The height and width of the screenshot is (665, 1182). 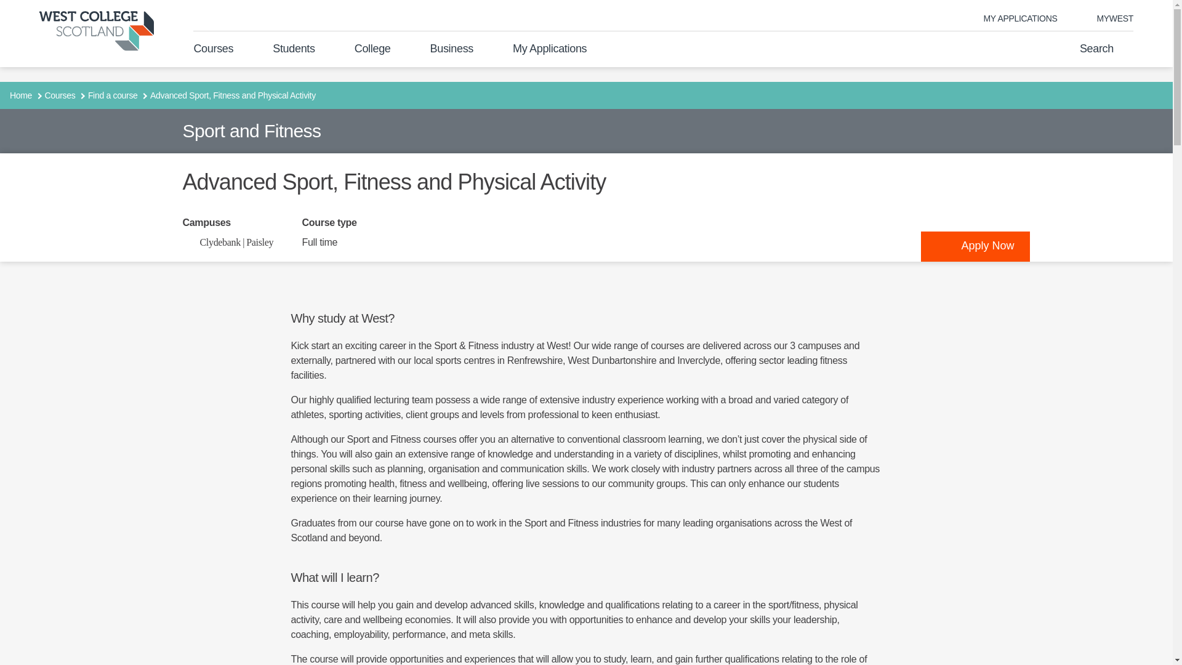 I want to click on Courses, so click(x=213, y=48).